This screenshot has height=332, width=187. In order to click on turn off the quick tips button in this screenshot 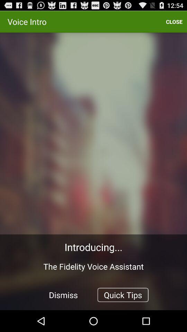, I will do `click(123, 295)`.